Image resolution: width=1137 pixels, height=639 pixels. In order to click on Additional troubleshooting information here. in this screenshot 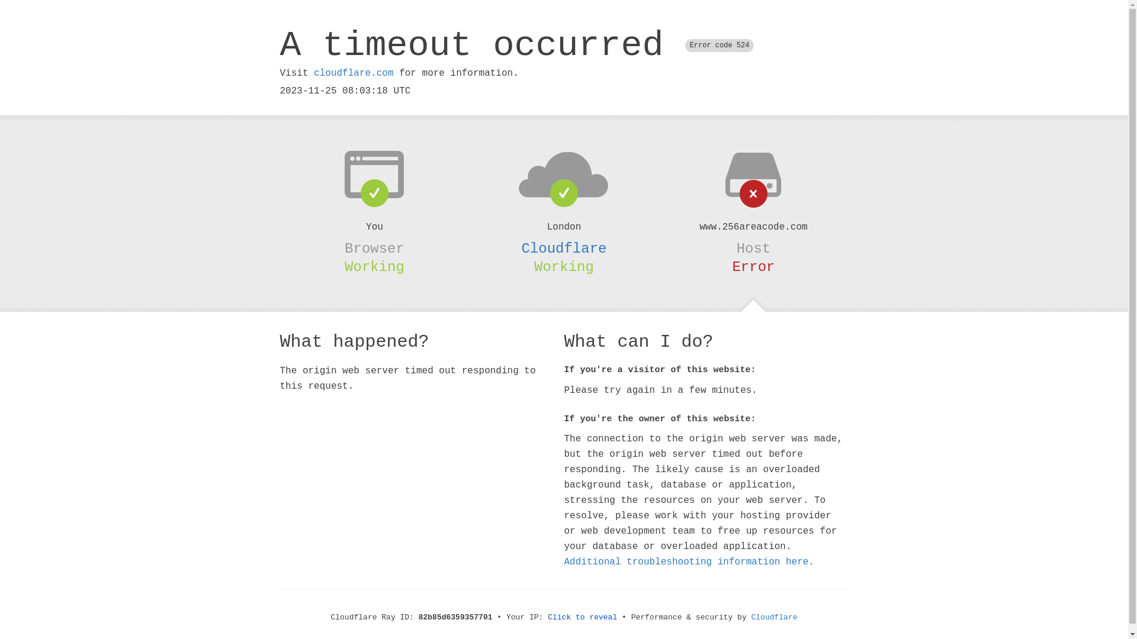, I will do `click(689, 562)`.